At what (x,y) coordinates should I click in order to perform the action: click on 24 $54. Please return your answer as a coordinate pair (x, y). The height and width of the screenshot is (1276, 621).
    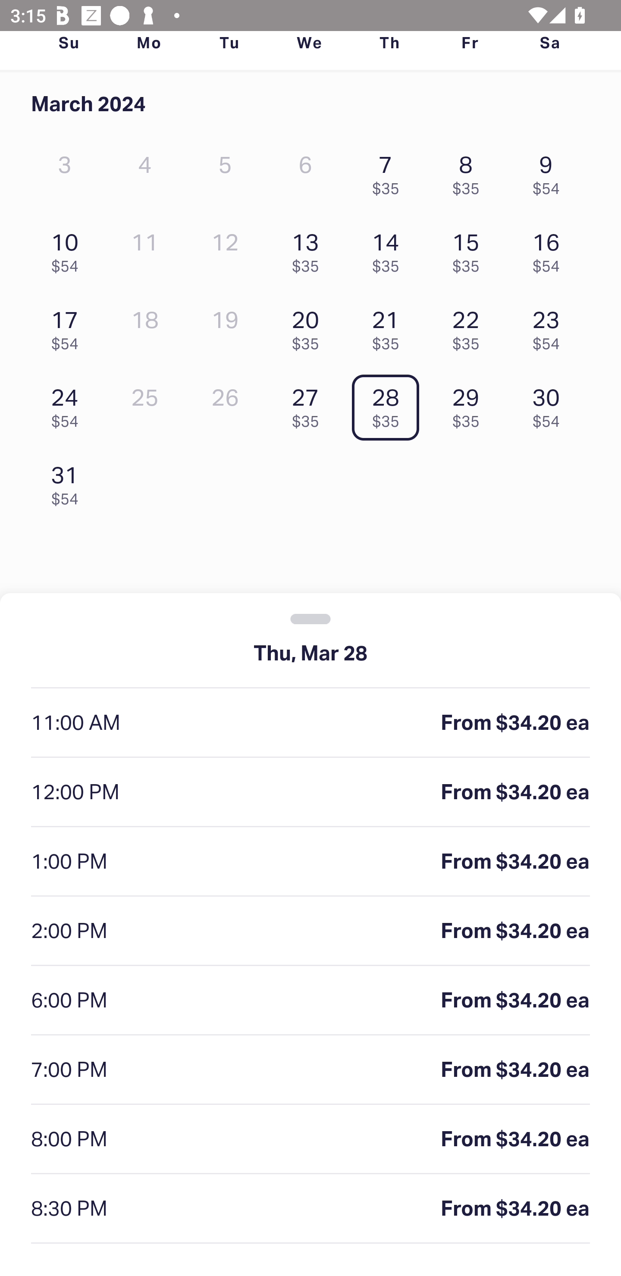
    Looking at the image, I should click on (69, 404).